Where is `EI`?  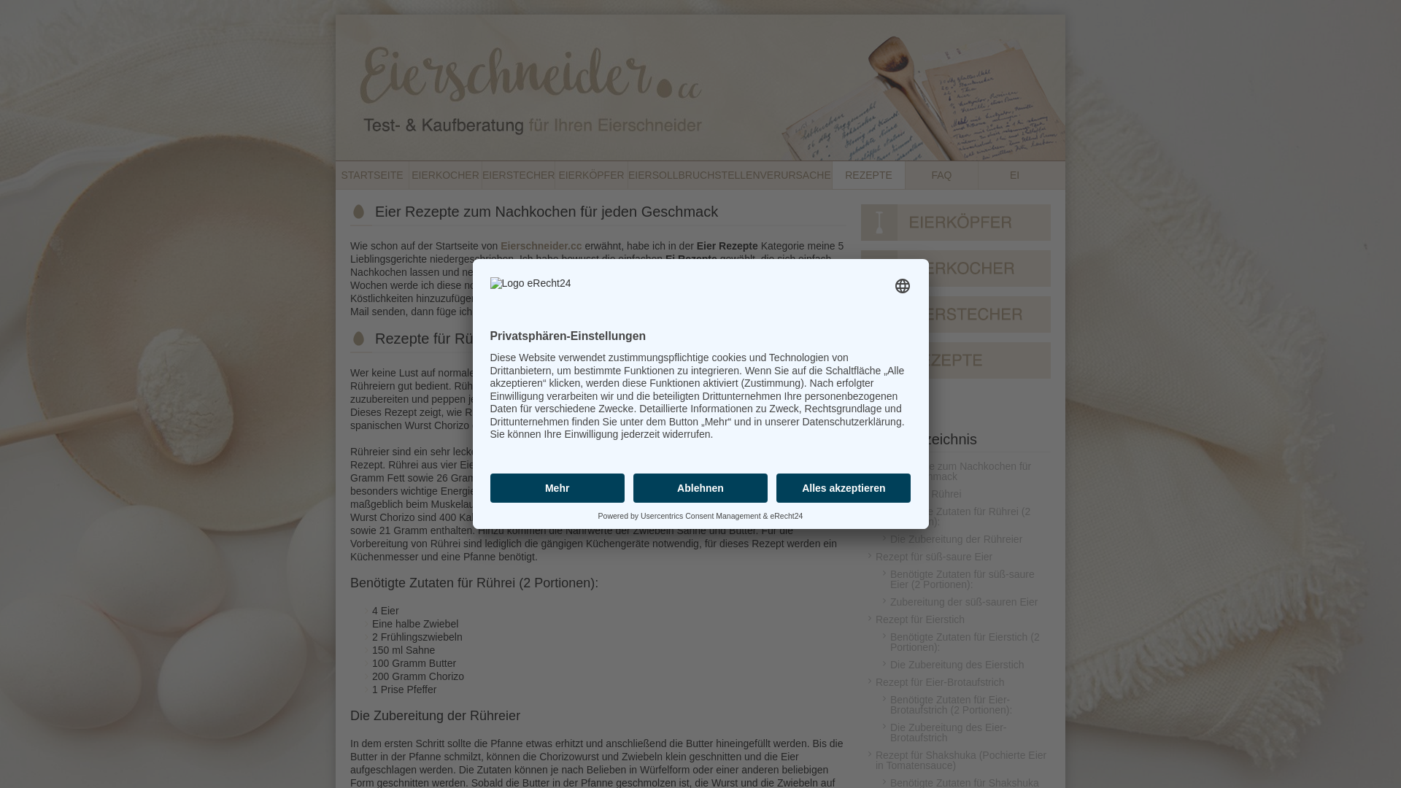
EI is located at coordinates (1014, 175).